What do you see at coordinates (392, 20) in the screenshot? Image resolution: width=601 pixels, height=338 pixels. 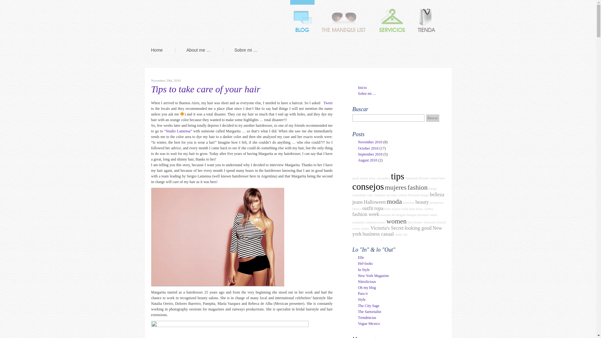 I see `Servicios` at bounding box center [392, 20].